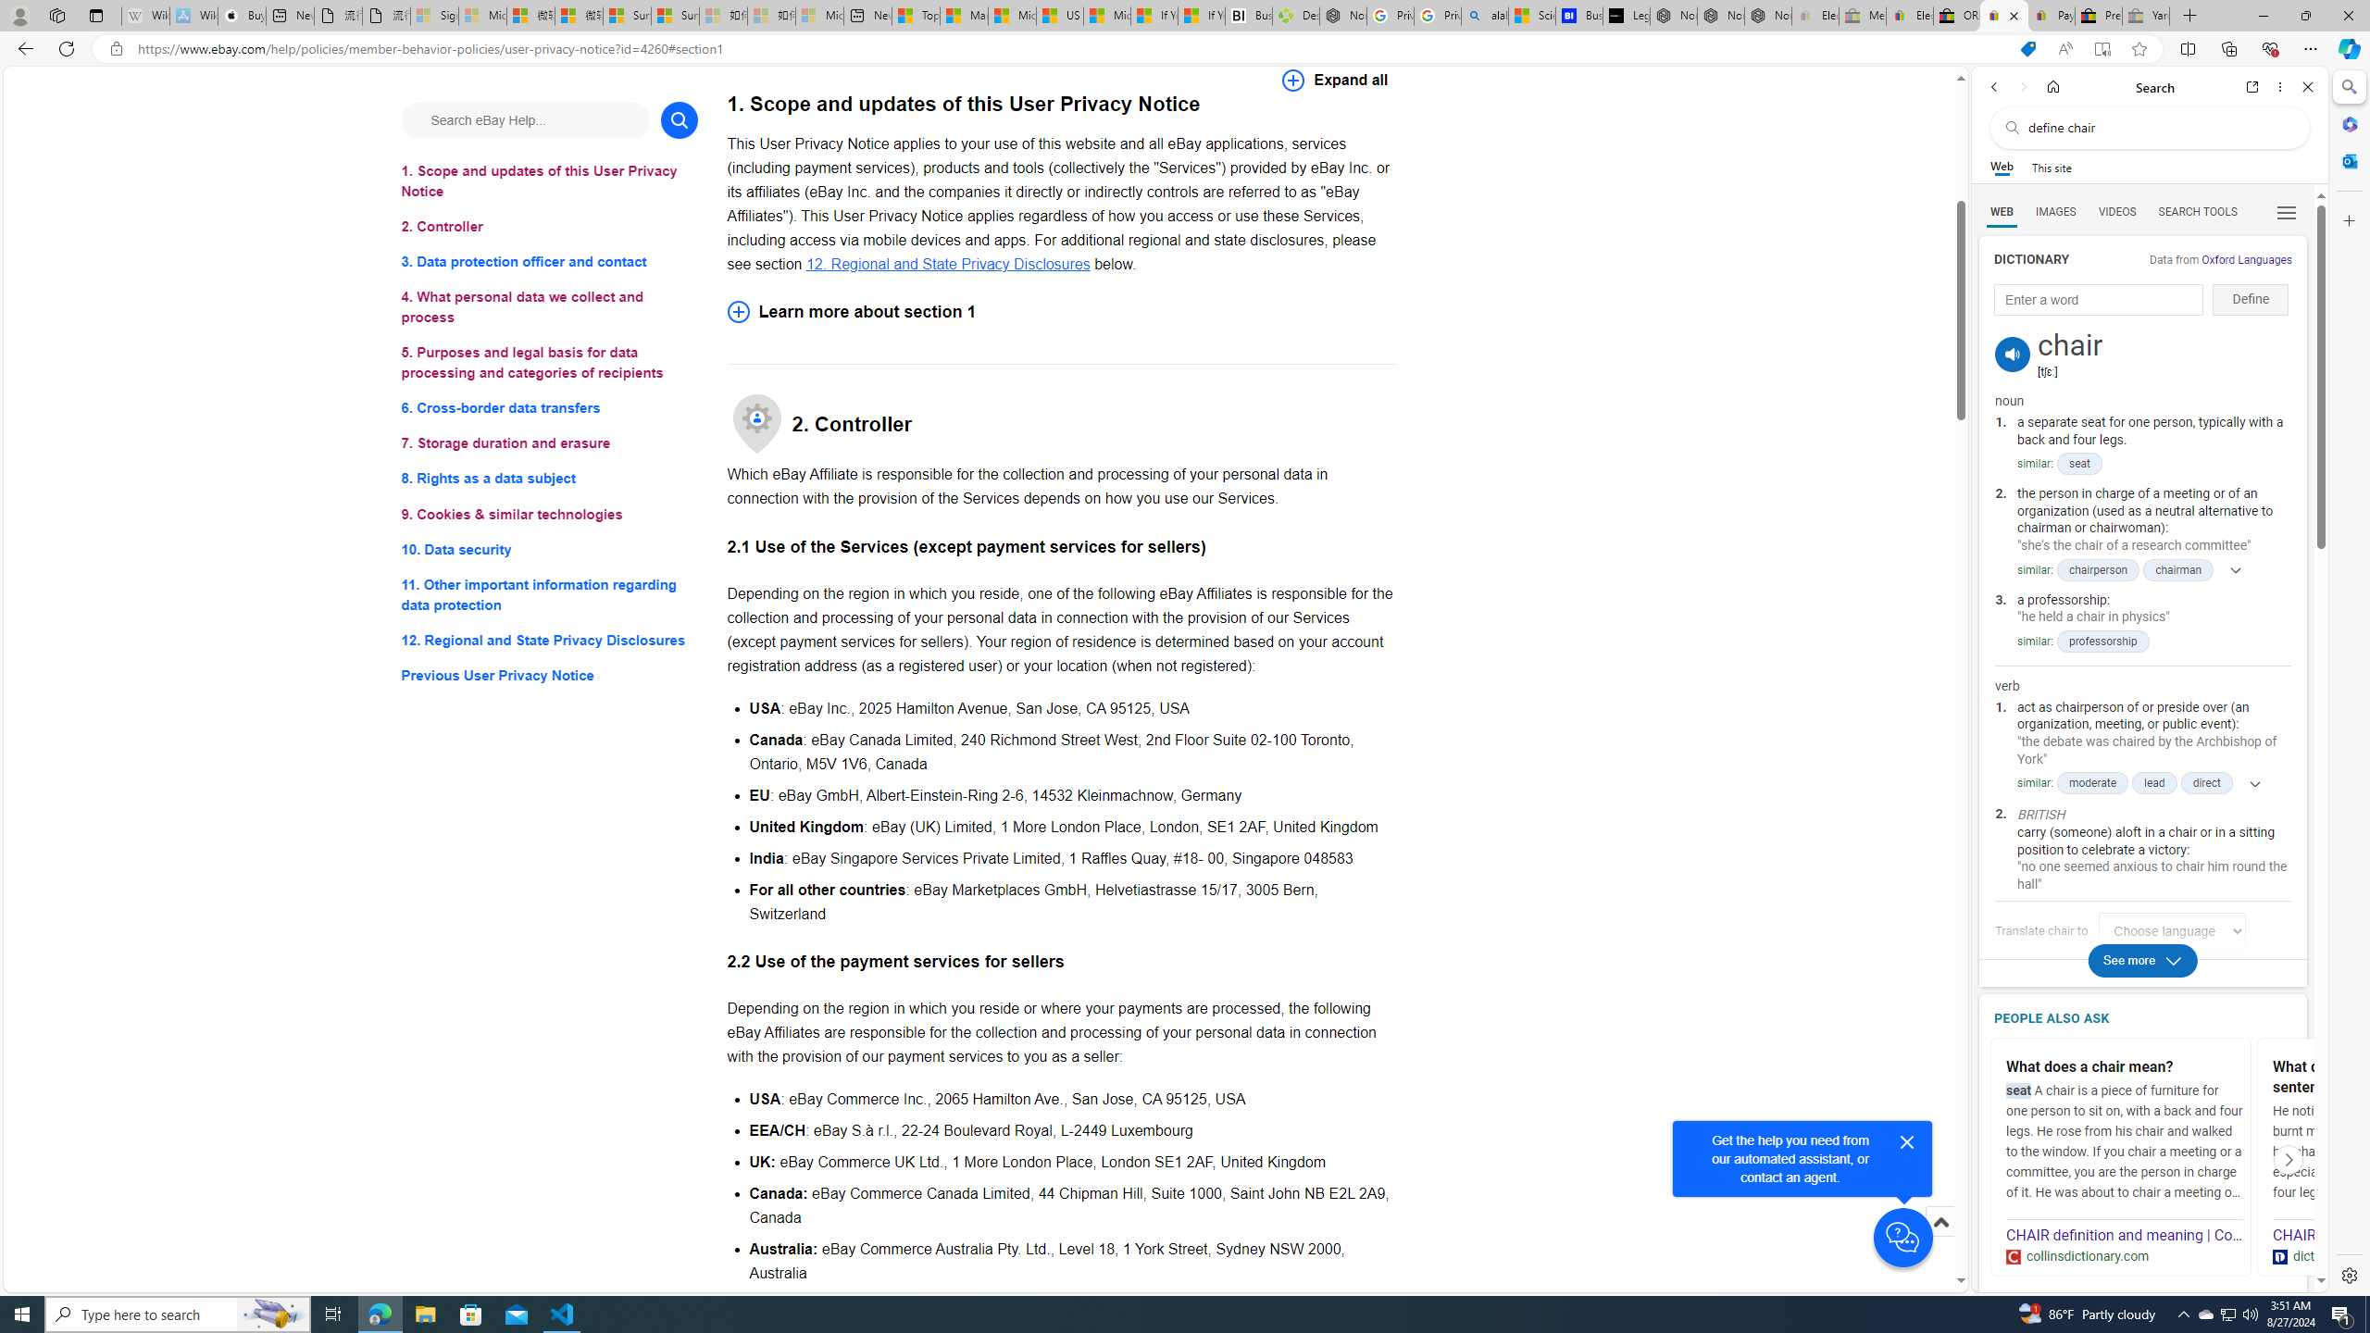  What do you see at coordinates (2155, 783) in the screenshot?
I see `lead` at bounding box center [2155, 783].